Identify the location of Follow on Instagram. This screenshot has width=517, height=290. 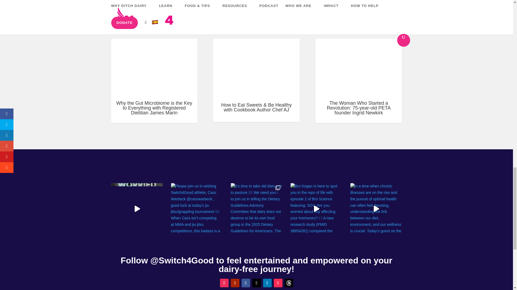
(224, 283).